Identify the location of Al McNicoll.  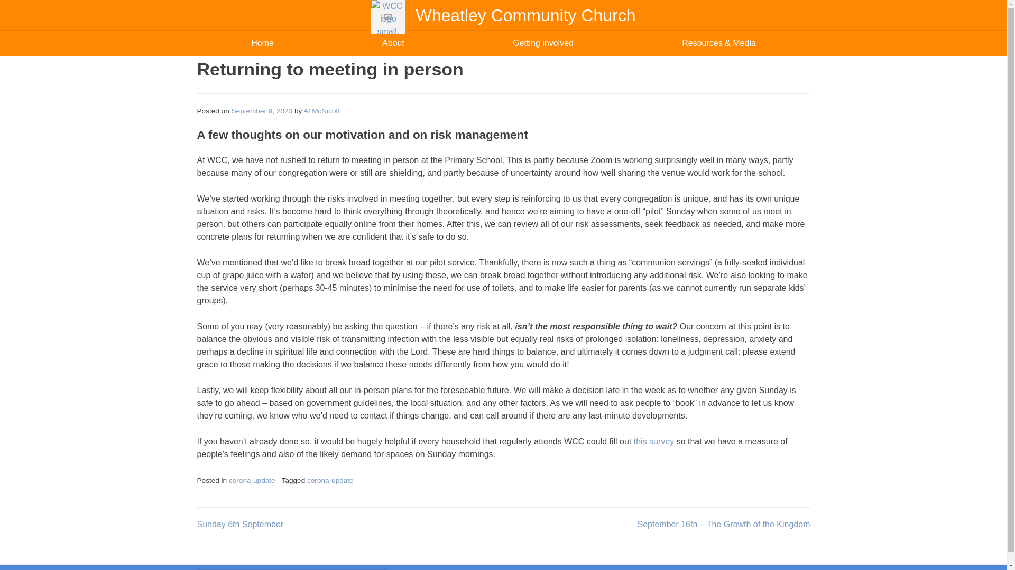
(321, 111).